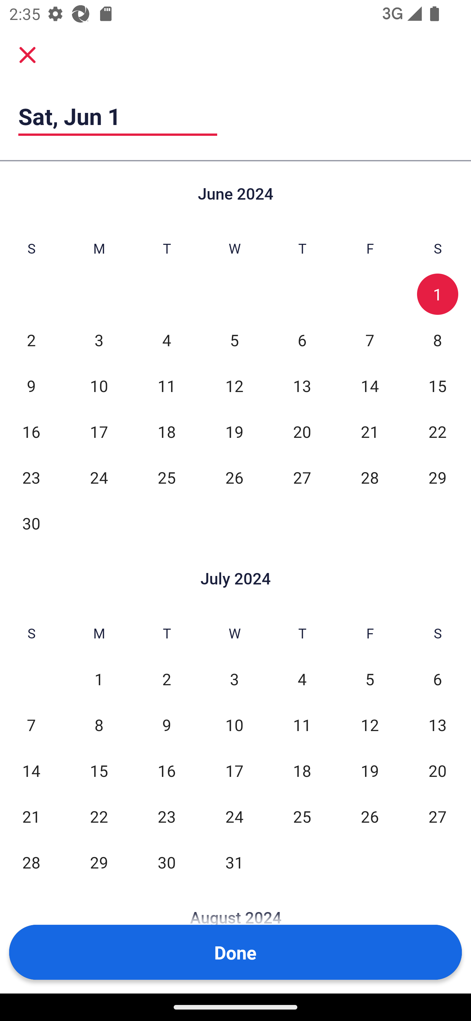 The width and height of the screenshot is (471, 1021). Describe the element at coordinates (234, 431) in the screenshot. I see `19 Wed, Jun 19, Not Selected` at that location.